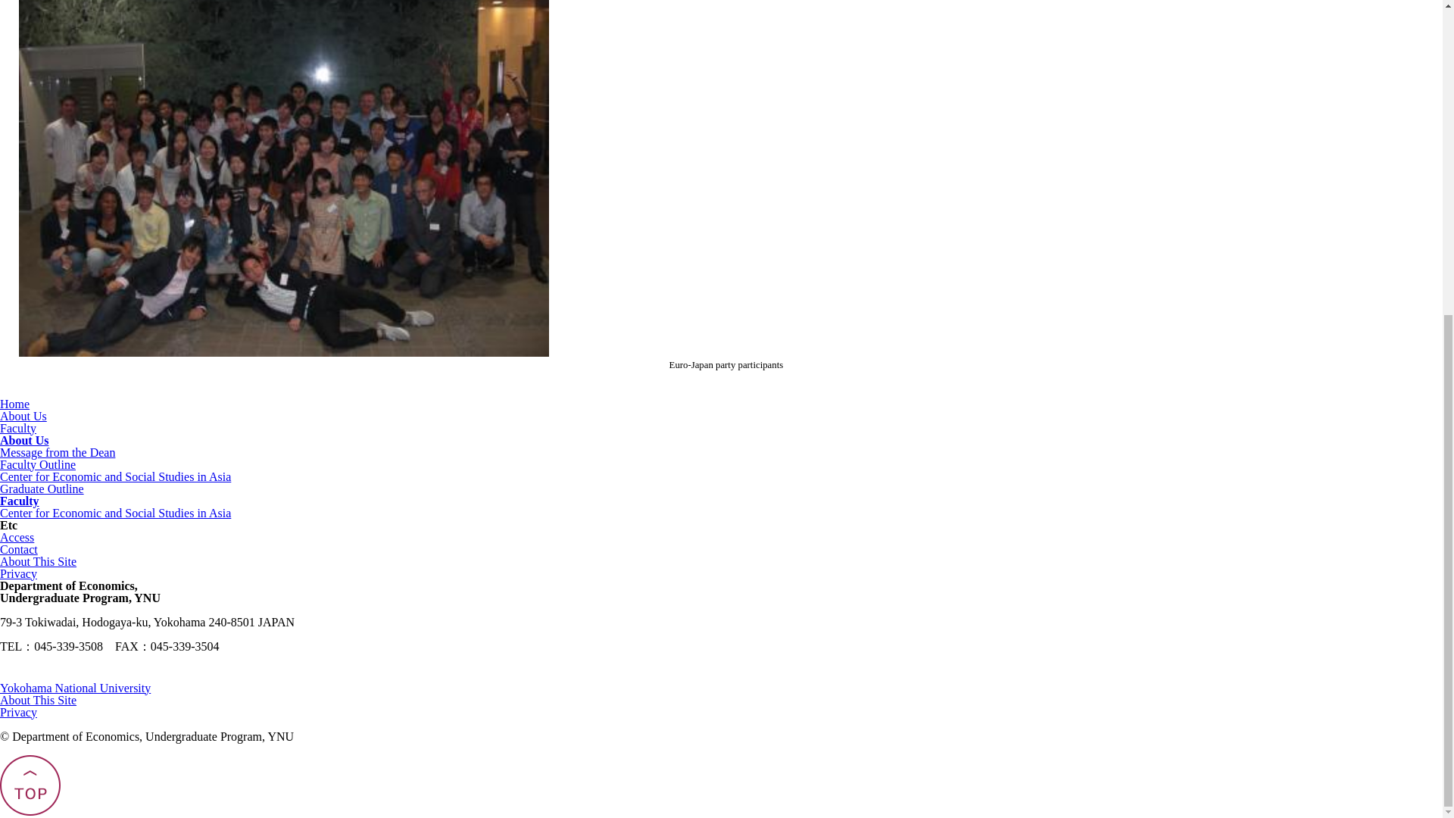 This screenshot has height=818, width=1454. Describe the element at coordinates (38, 561) in the screenshot. I see `About This Site` at that location.